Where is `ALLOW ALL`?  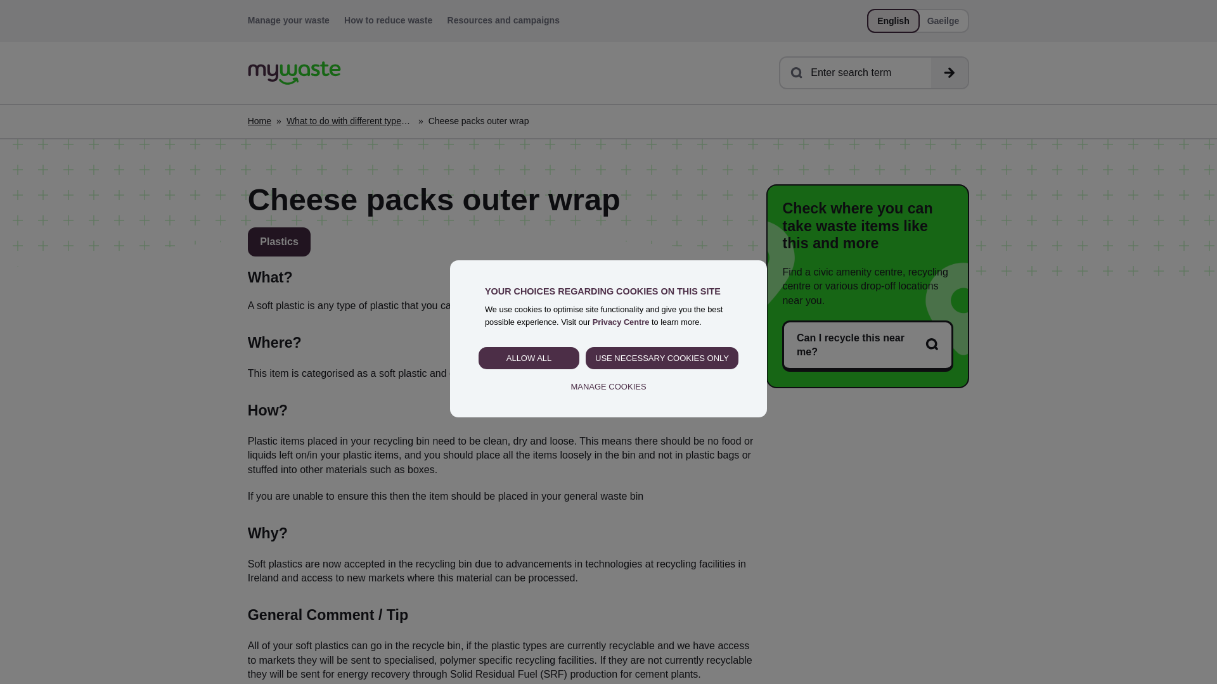 ALLOW ALL is located at coordinates (529, 358).